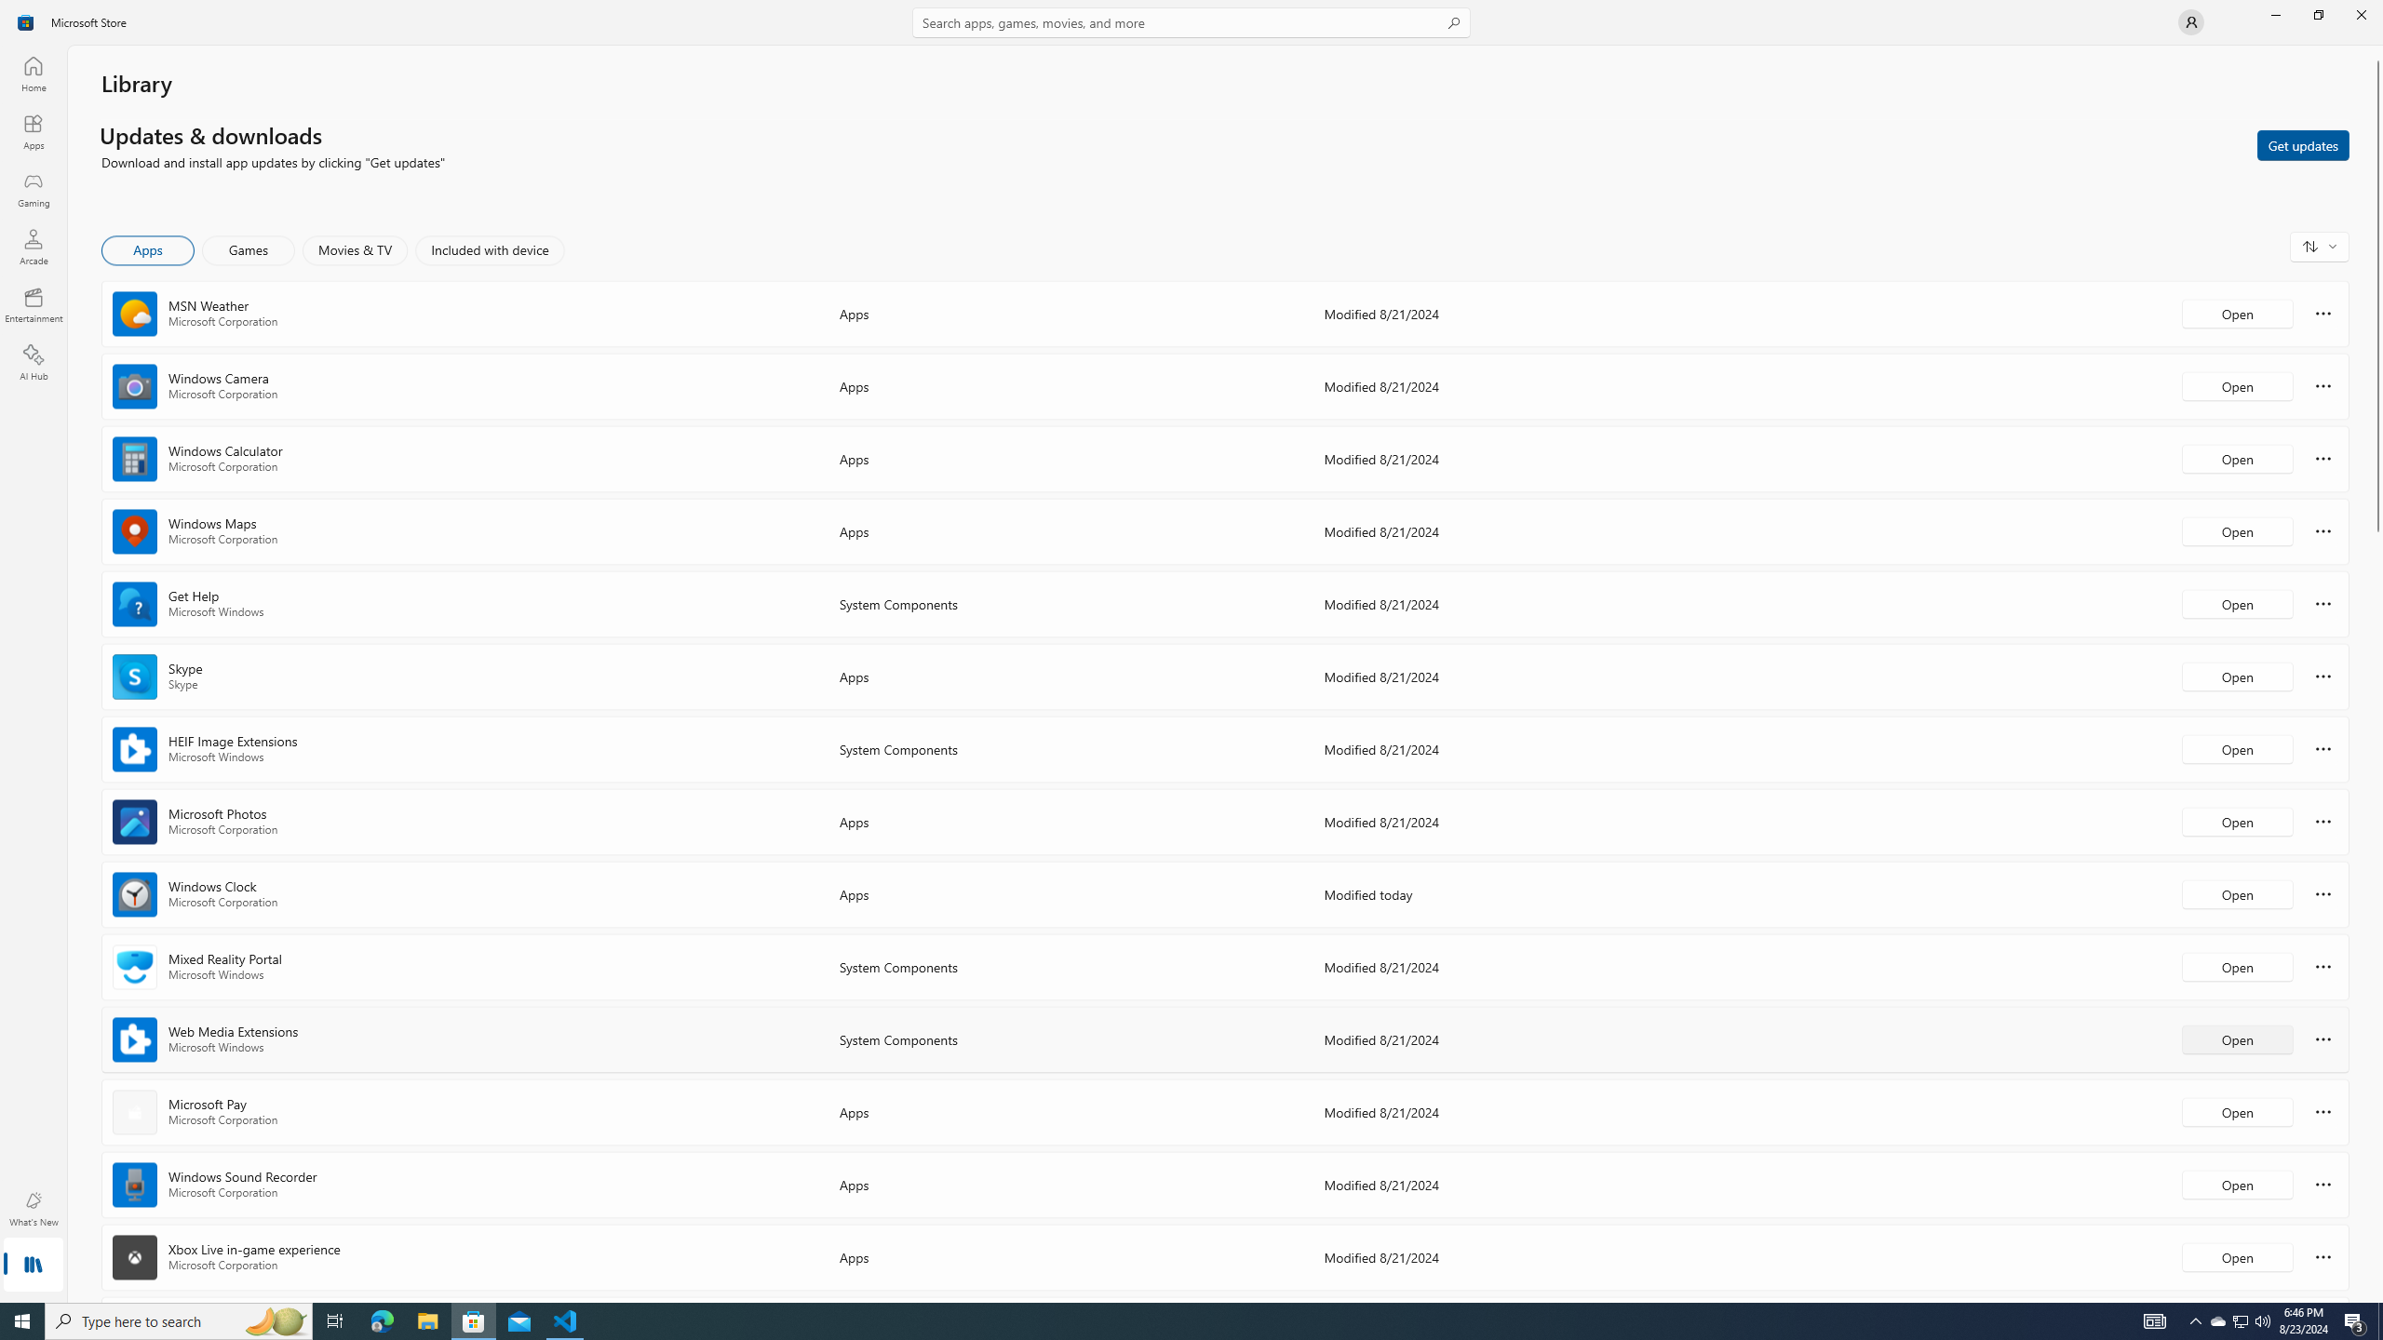  What do you see at coordinates (249, 250) in the screenshot?
I see `Games` at bounding box center [249, 250].